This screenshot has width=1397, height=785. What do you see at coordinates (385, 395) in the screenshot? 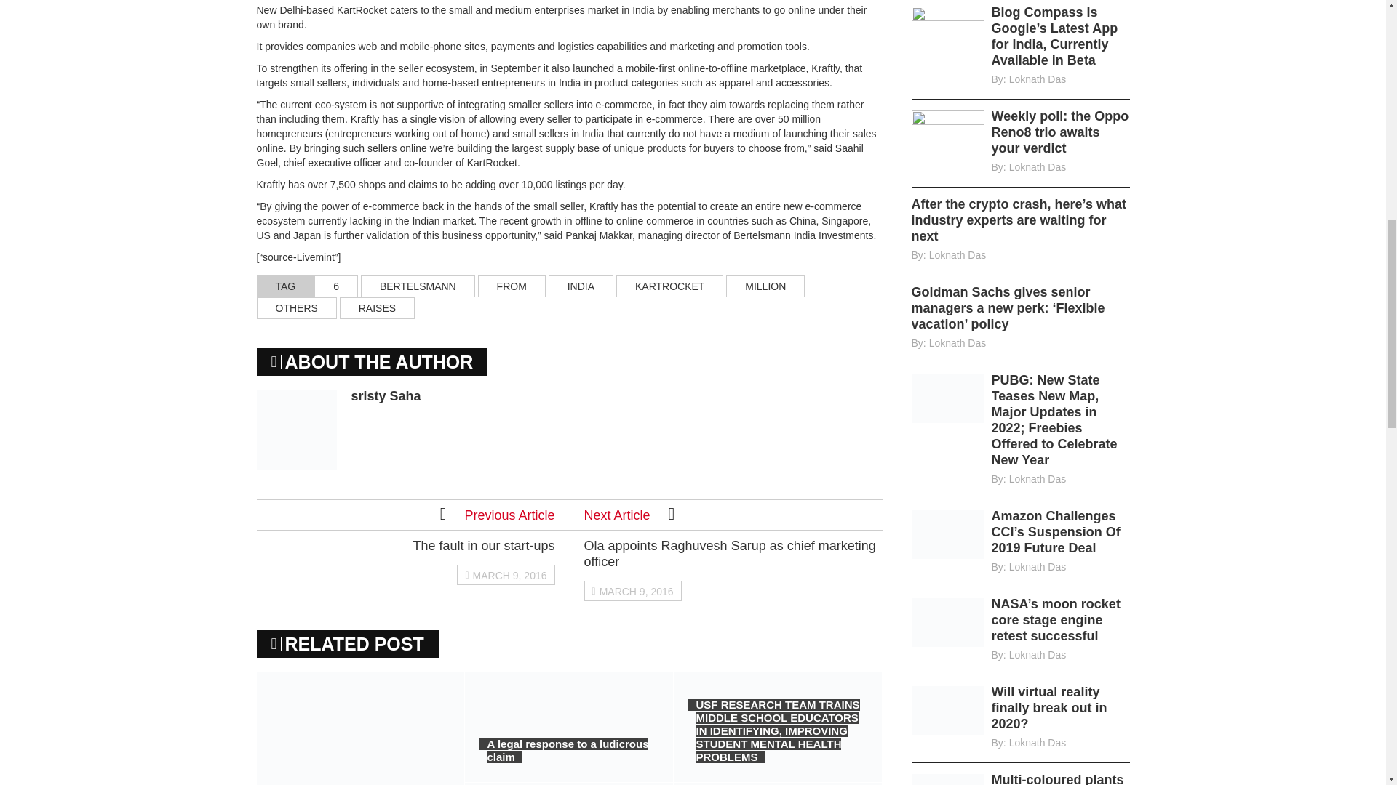
I see `sristy Saha` at bounding box center [385, 395].